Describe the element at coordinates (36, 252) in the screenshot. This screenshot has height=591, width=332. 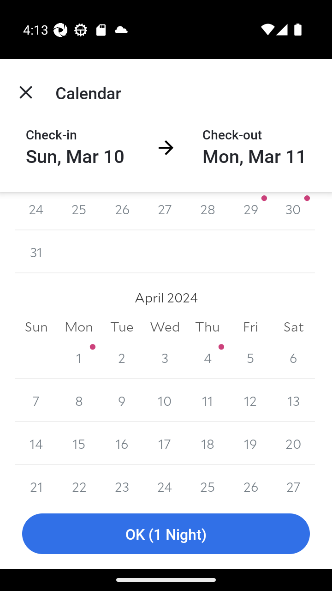
I see `31 31 March 2024` at that location.